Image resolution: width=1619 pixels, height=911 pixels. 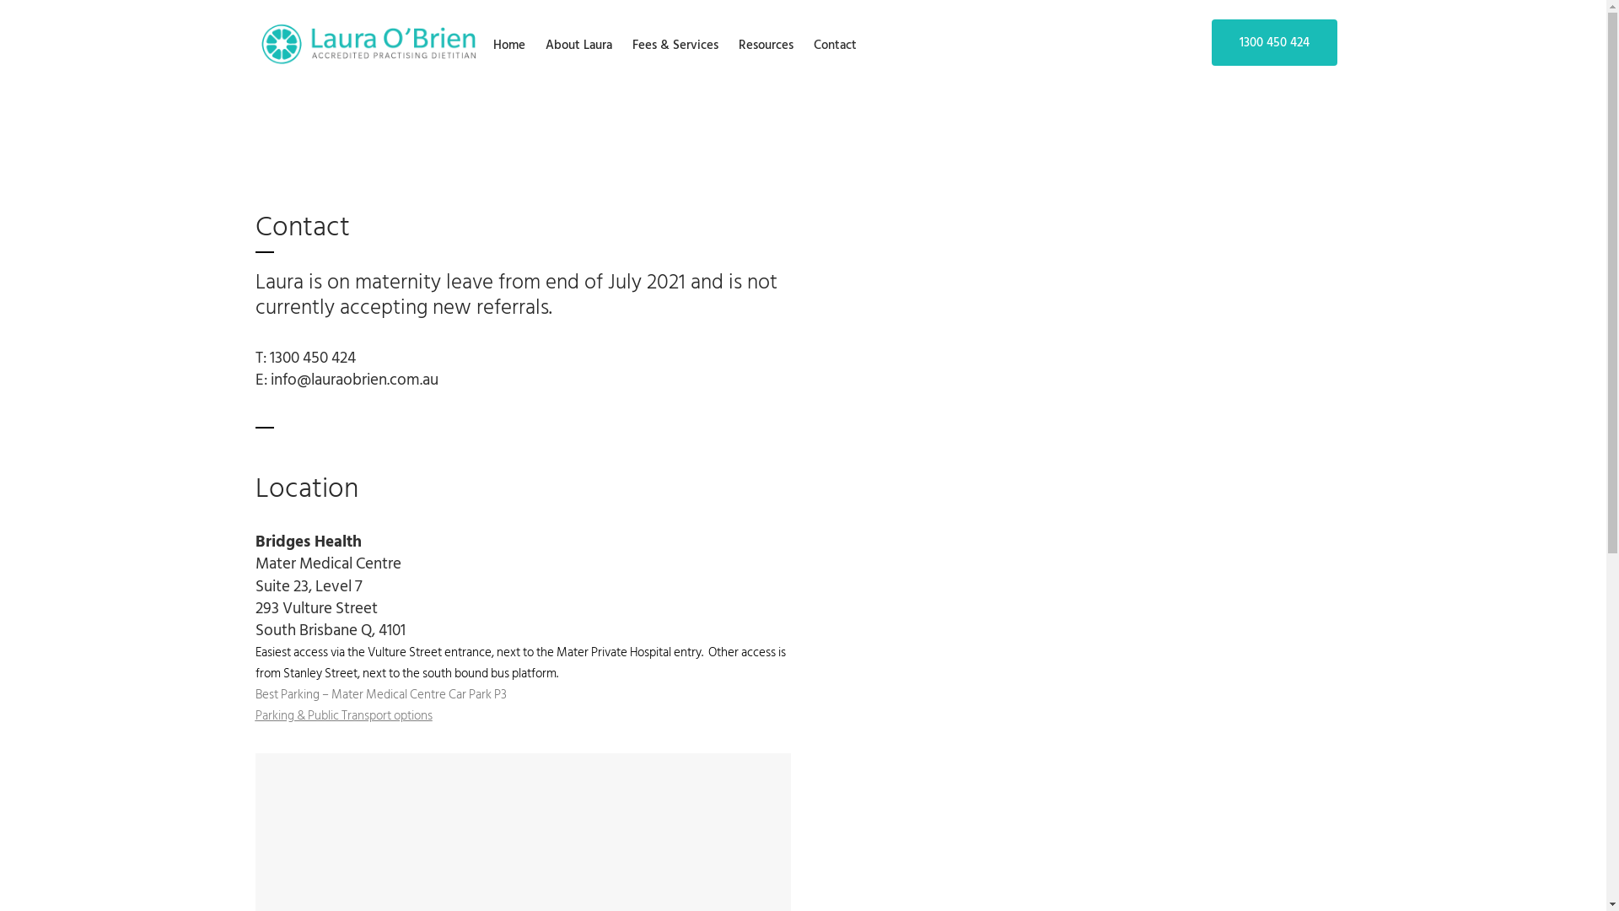 What do you see at coordinates (343, 715) in the screenshot?
I see `Parking & Public Transport options` at bounding box center [343, 715].